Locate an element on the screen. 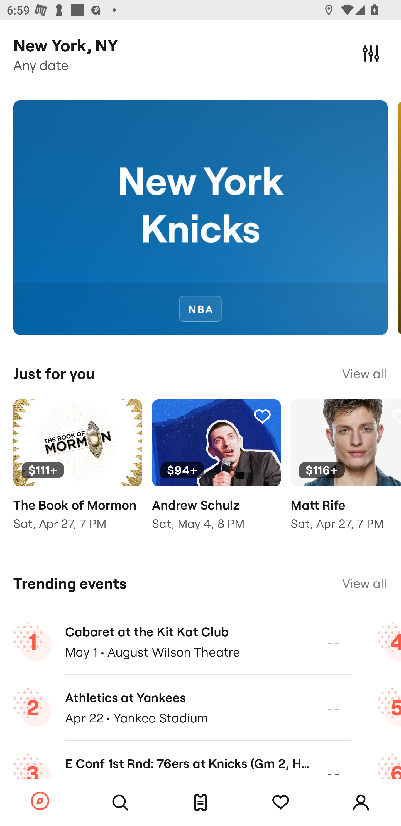  View all is located at coordinates (364, 584).